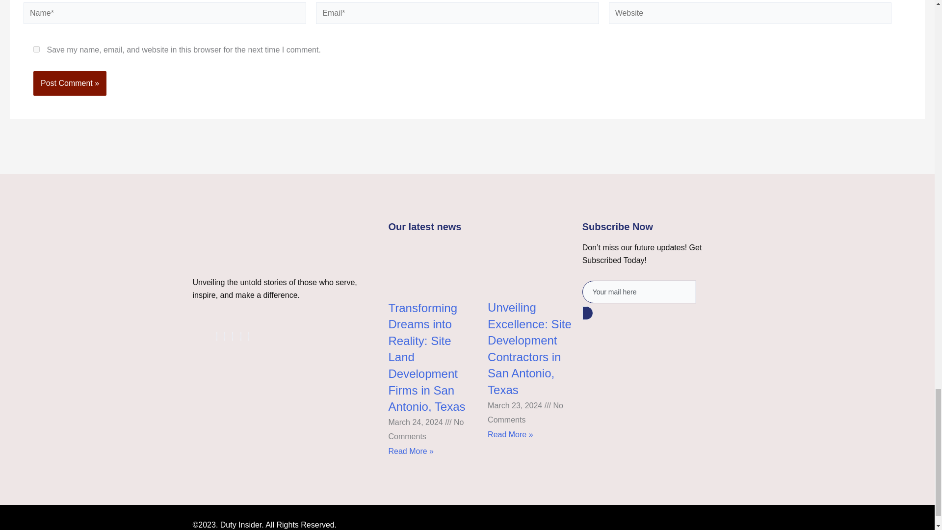 The height and width of the screenshot is (530, 942). What do you see at coordinates (36, 49) in the screenshot?
I see `yes` at bounding box center [36, 49].